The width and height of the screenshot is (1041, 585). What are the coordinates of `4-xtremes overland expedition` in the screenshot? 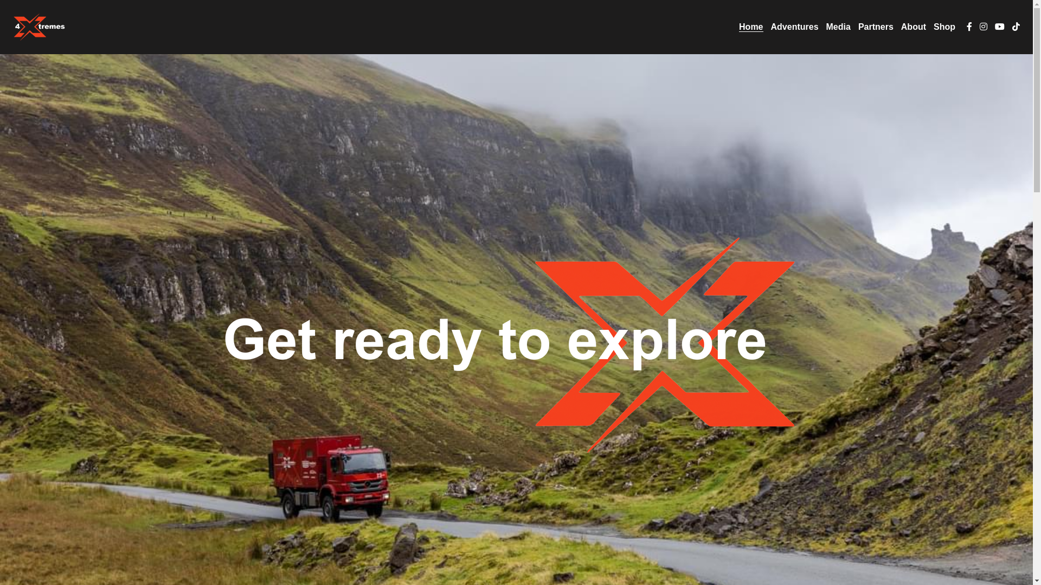 It's located at (39, 27).